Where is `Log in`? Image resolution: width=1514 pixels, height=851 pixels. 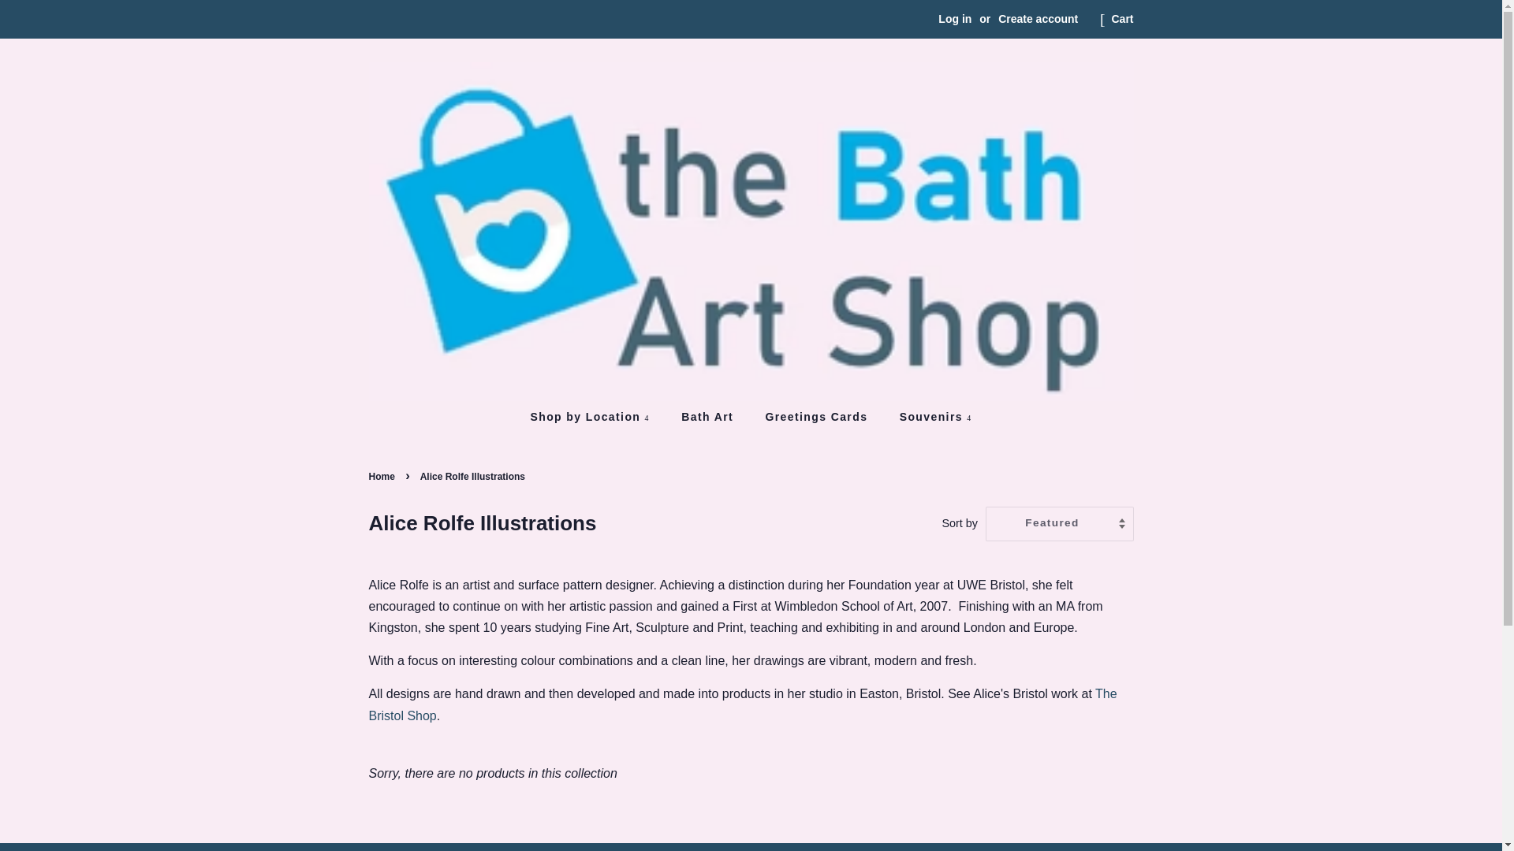 Log in is located at coordinates (955, 19).